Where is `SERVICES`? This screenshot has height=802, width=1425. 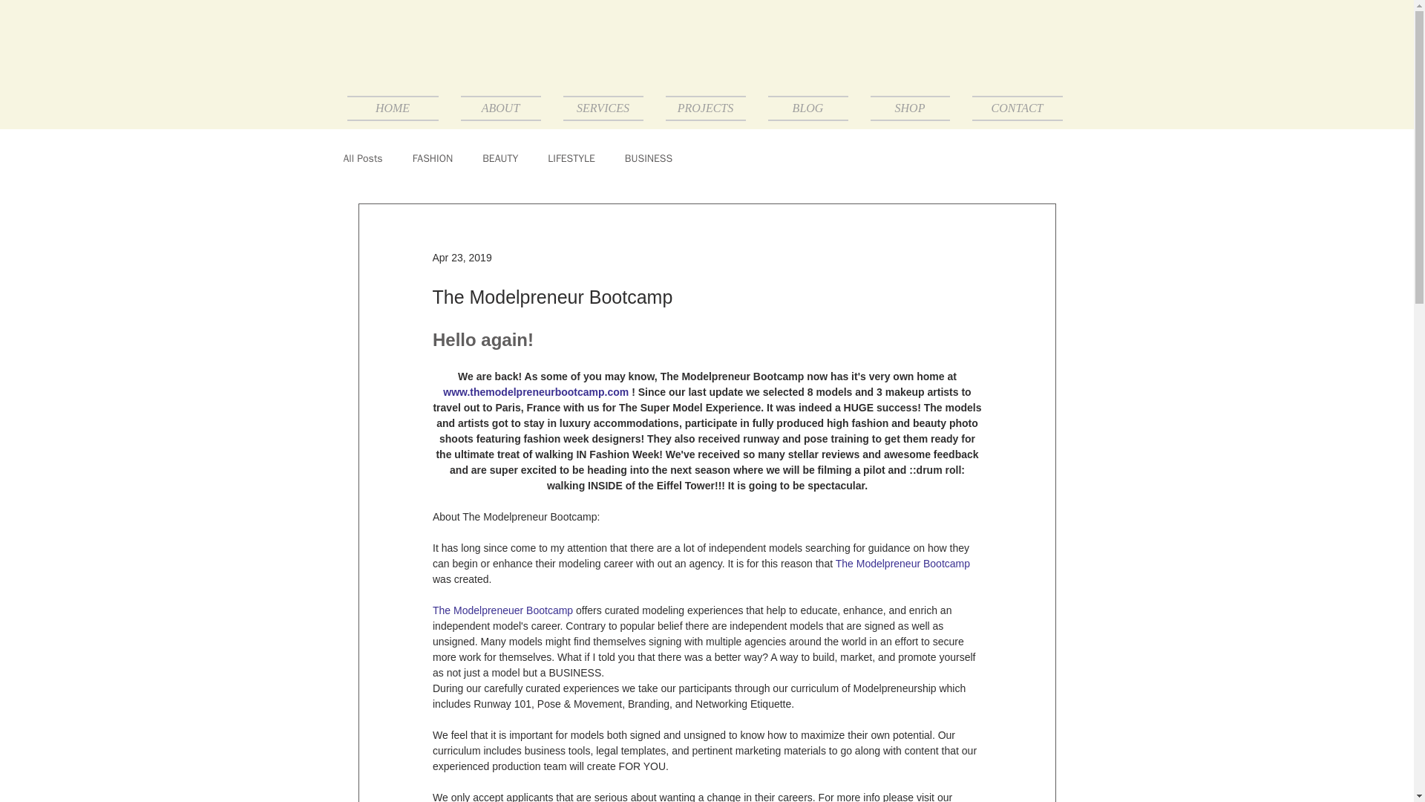 SERVICES is located at coordinates (603, 108).